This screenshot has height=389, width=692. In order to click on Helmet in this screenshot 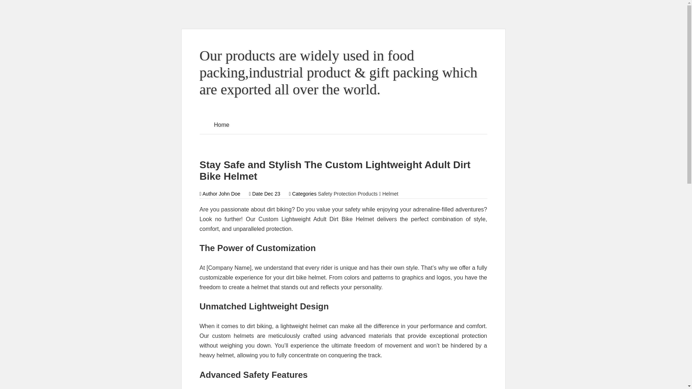, I will do `click(390, 194)`.